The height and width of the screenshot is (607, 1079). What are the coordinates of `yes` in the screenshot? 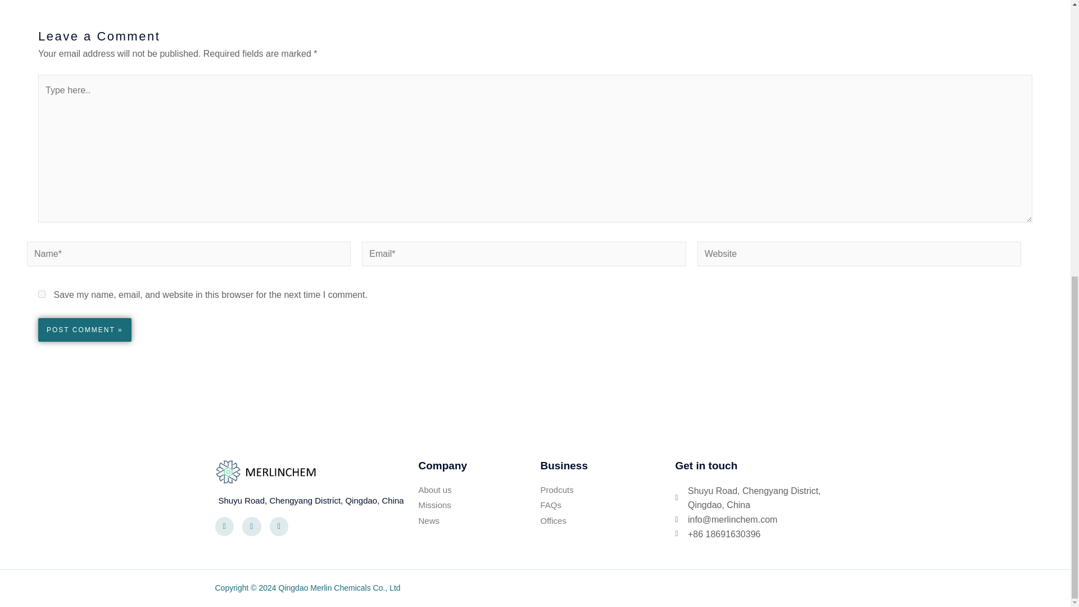 It's located at (42, 295).